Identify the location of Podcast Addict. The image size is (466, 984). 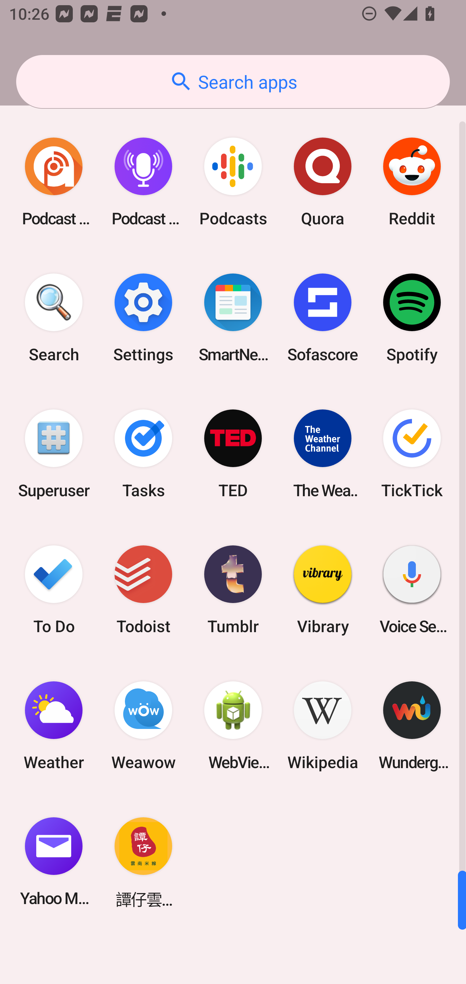
(54, 182).